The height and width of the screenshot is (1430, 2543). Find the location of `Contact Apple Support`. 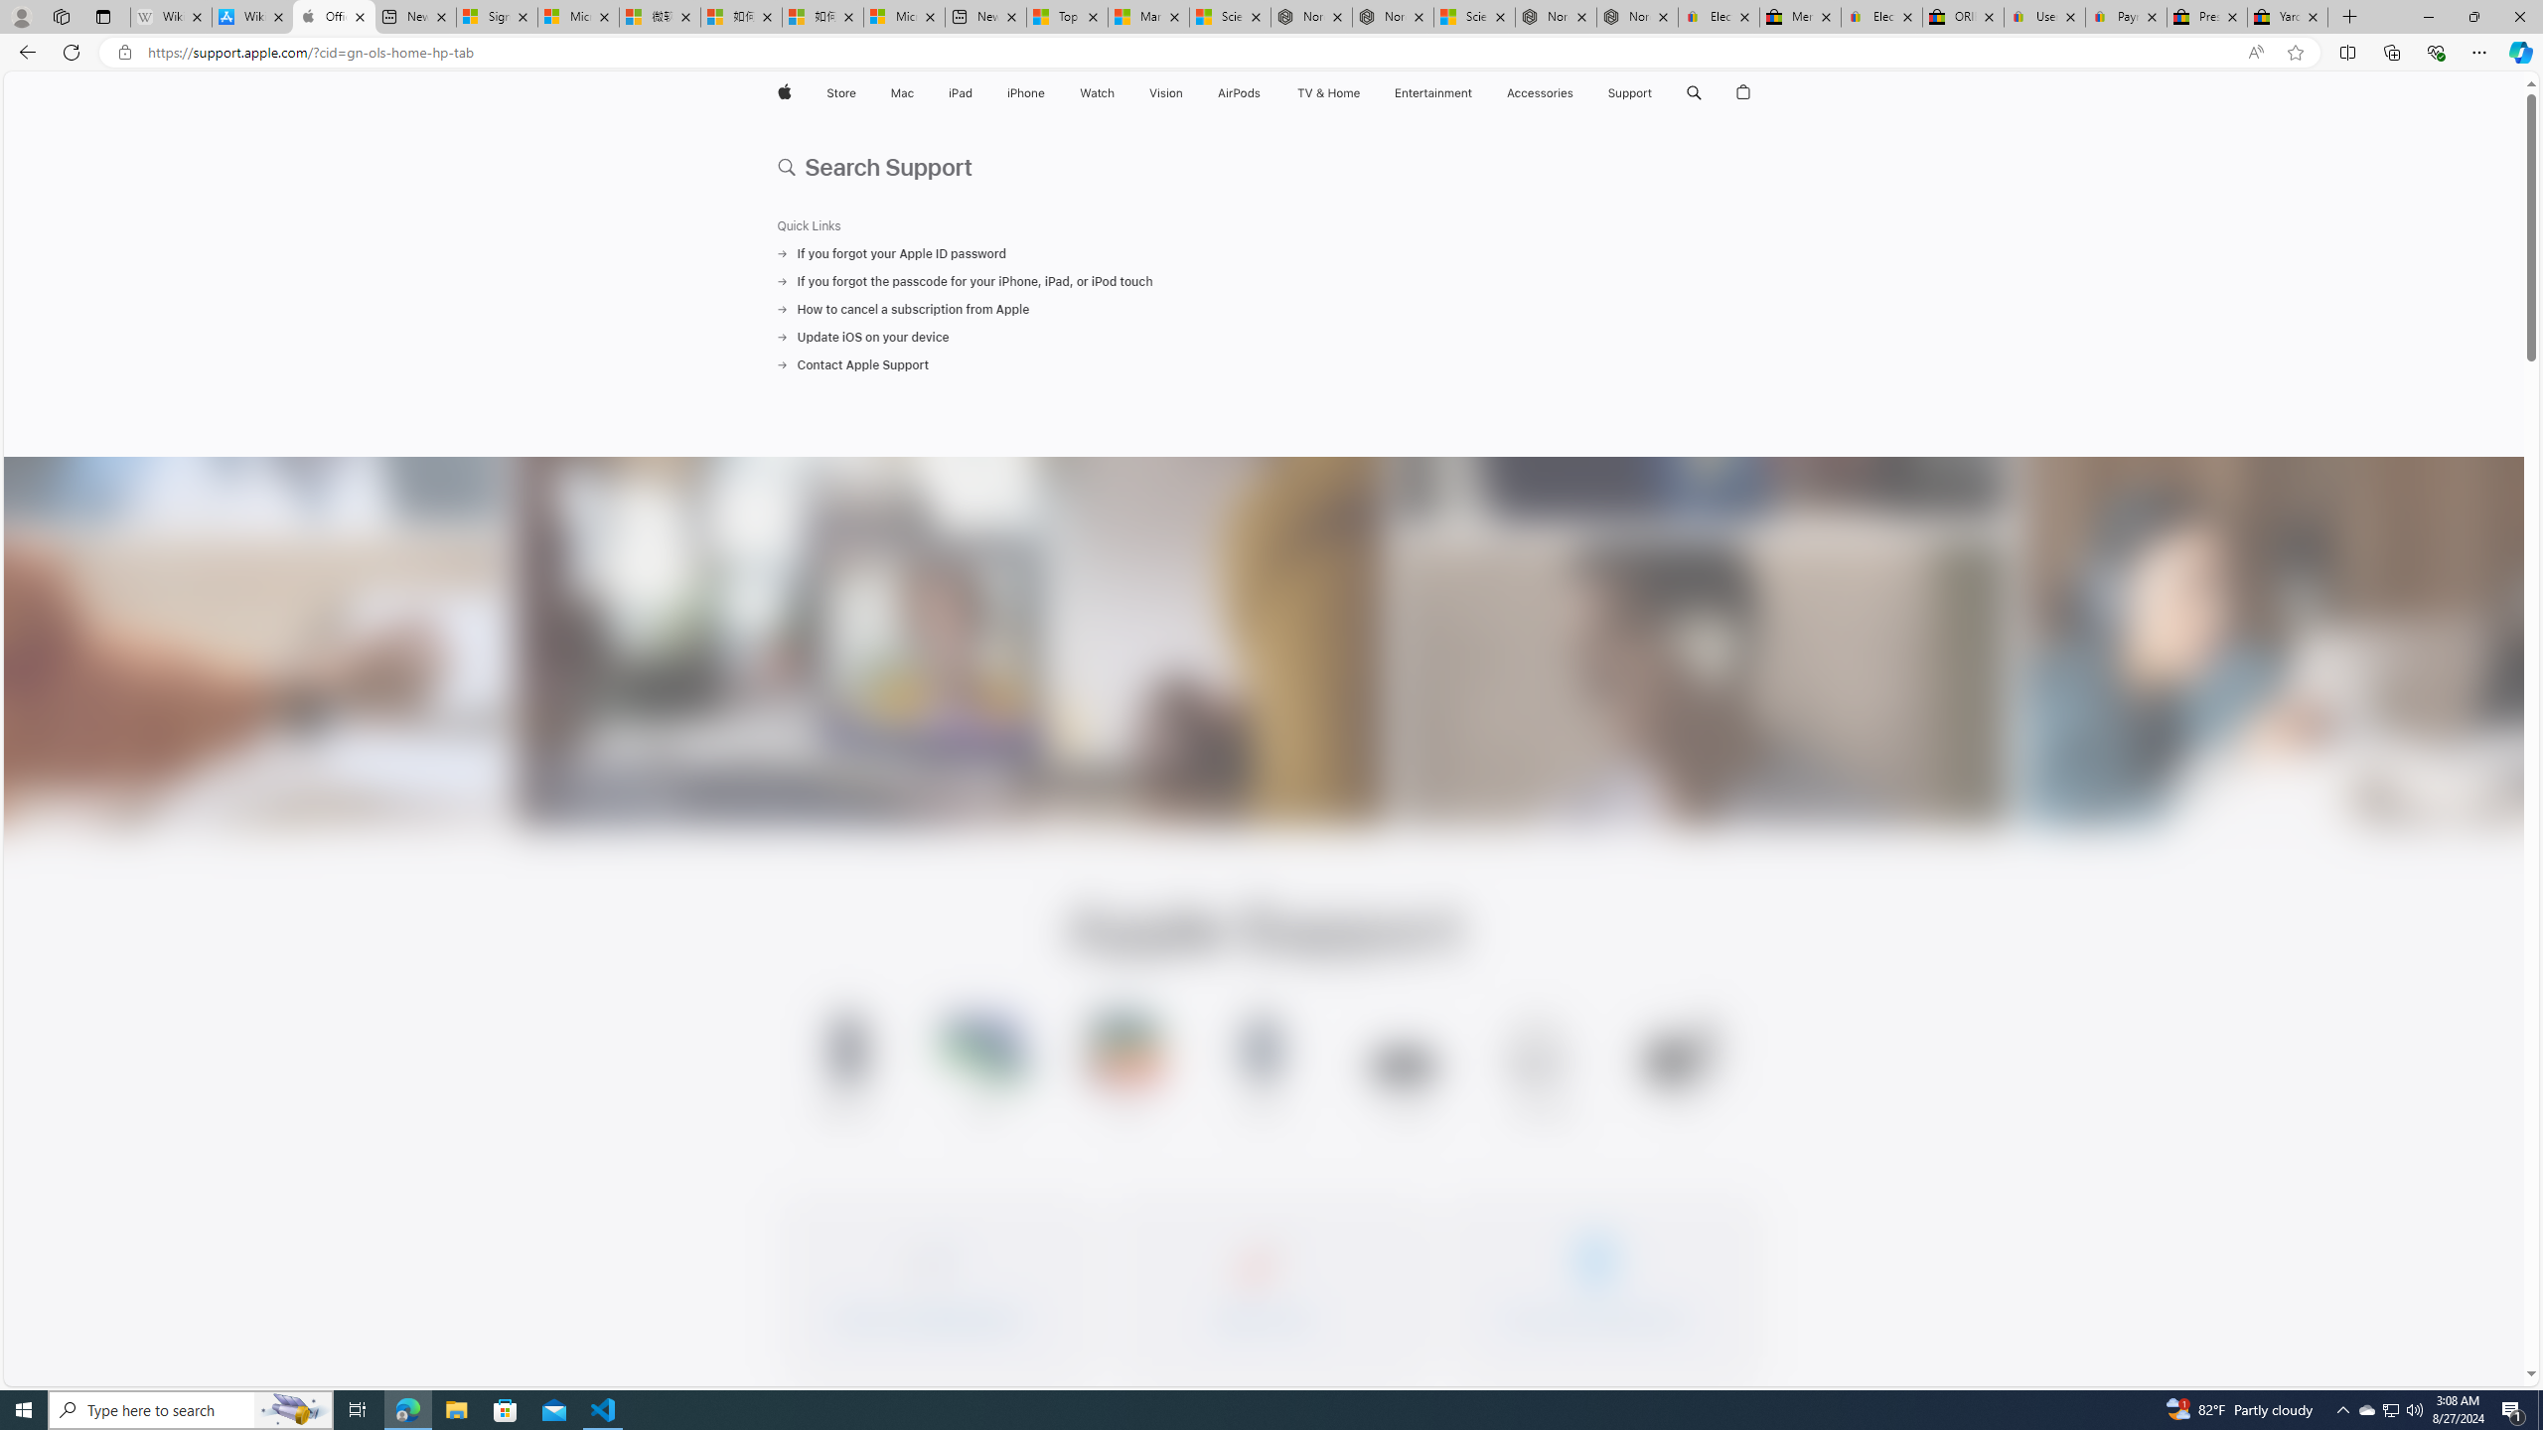

Contact Apple Support is located at coordinates (1264, 365).